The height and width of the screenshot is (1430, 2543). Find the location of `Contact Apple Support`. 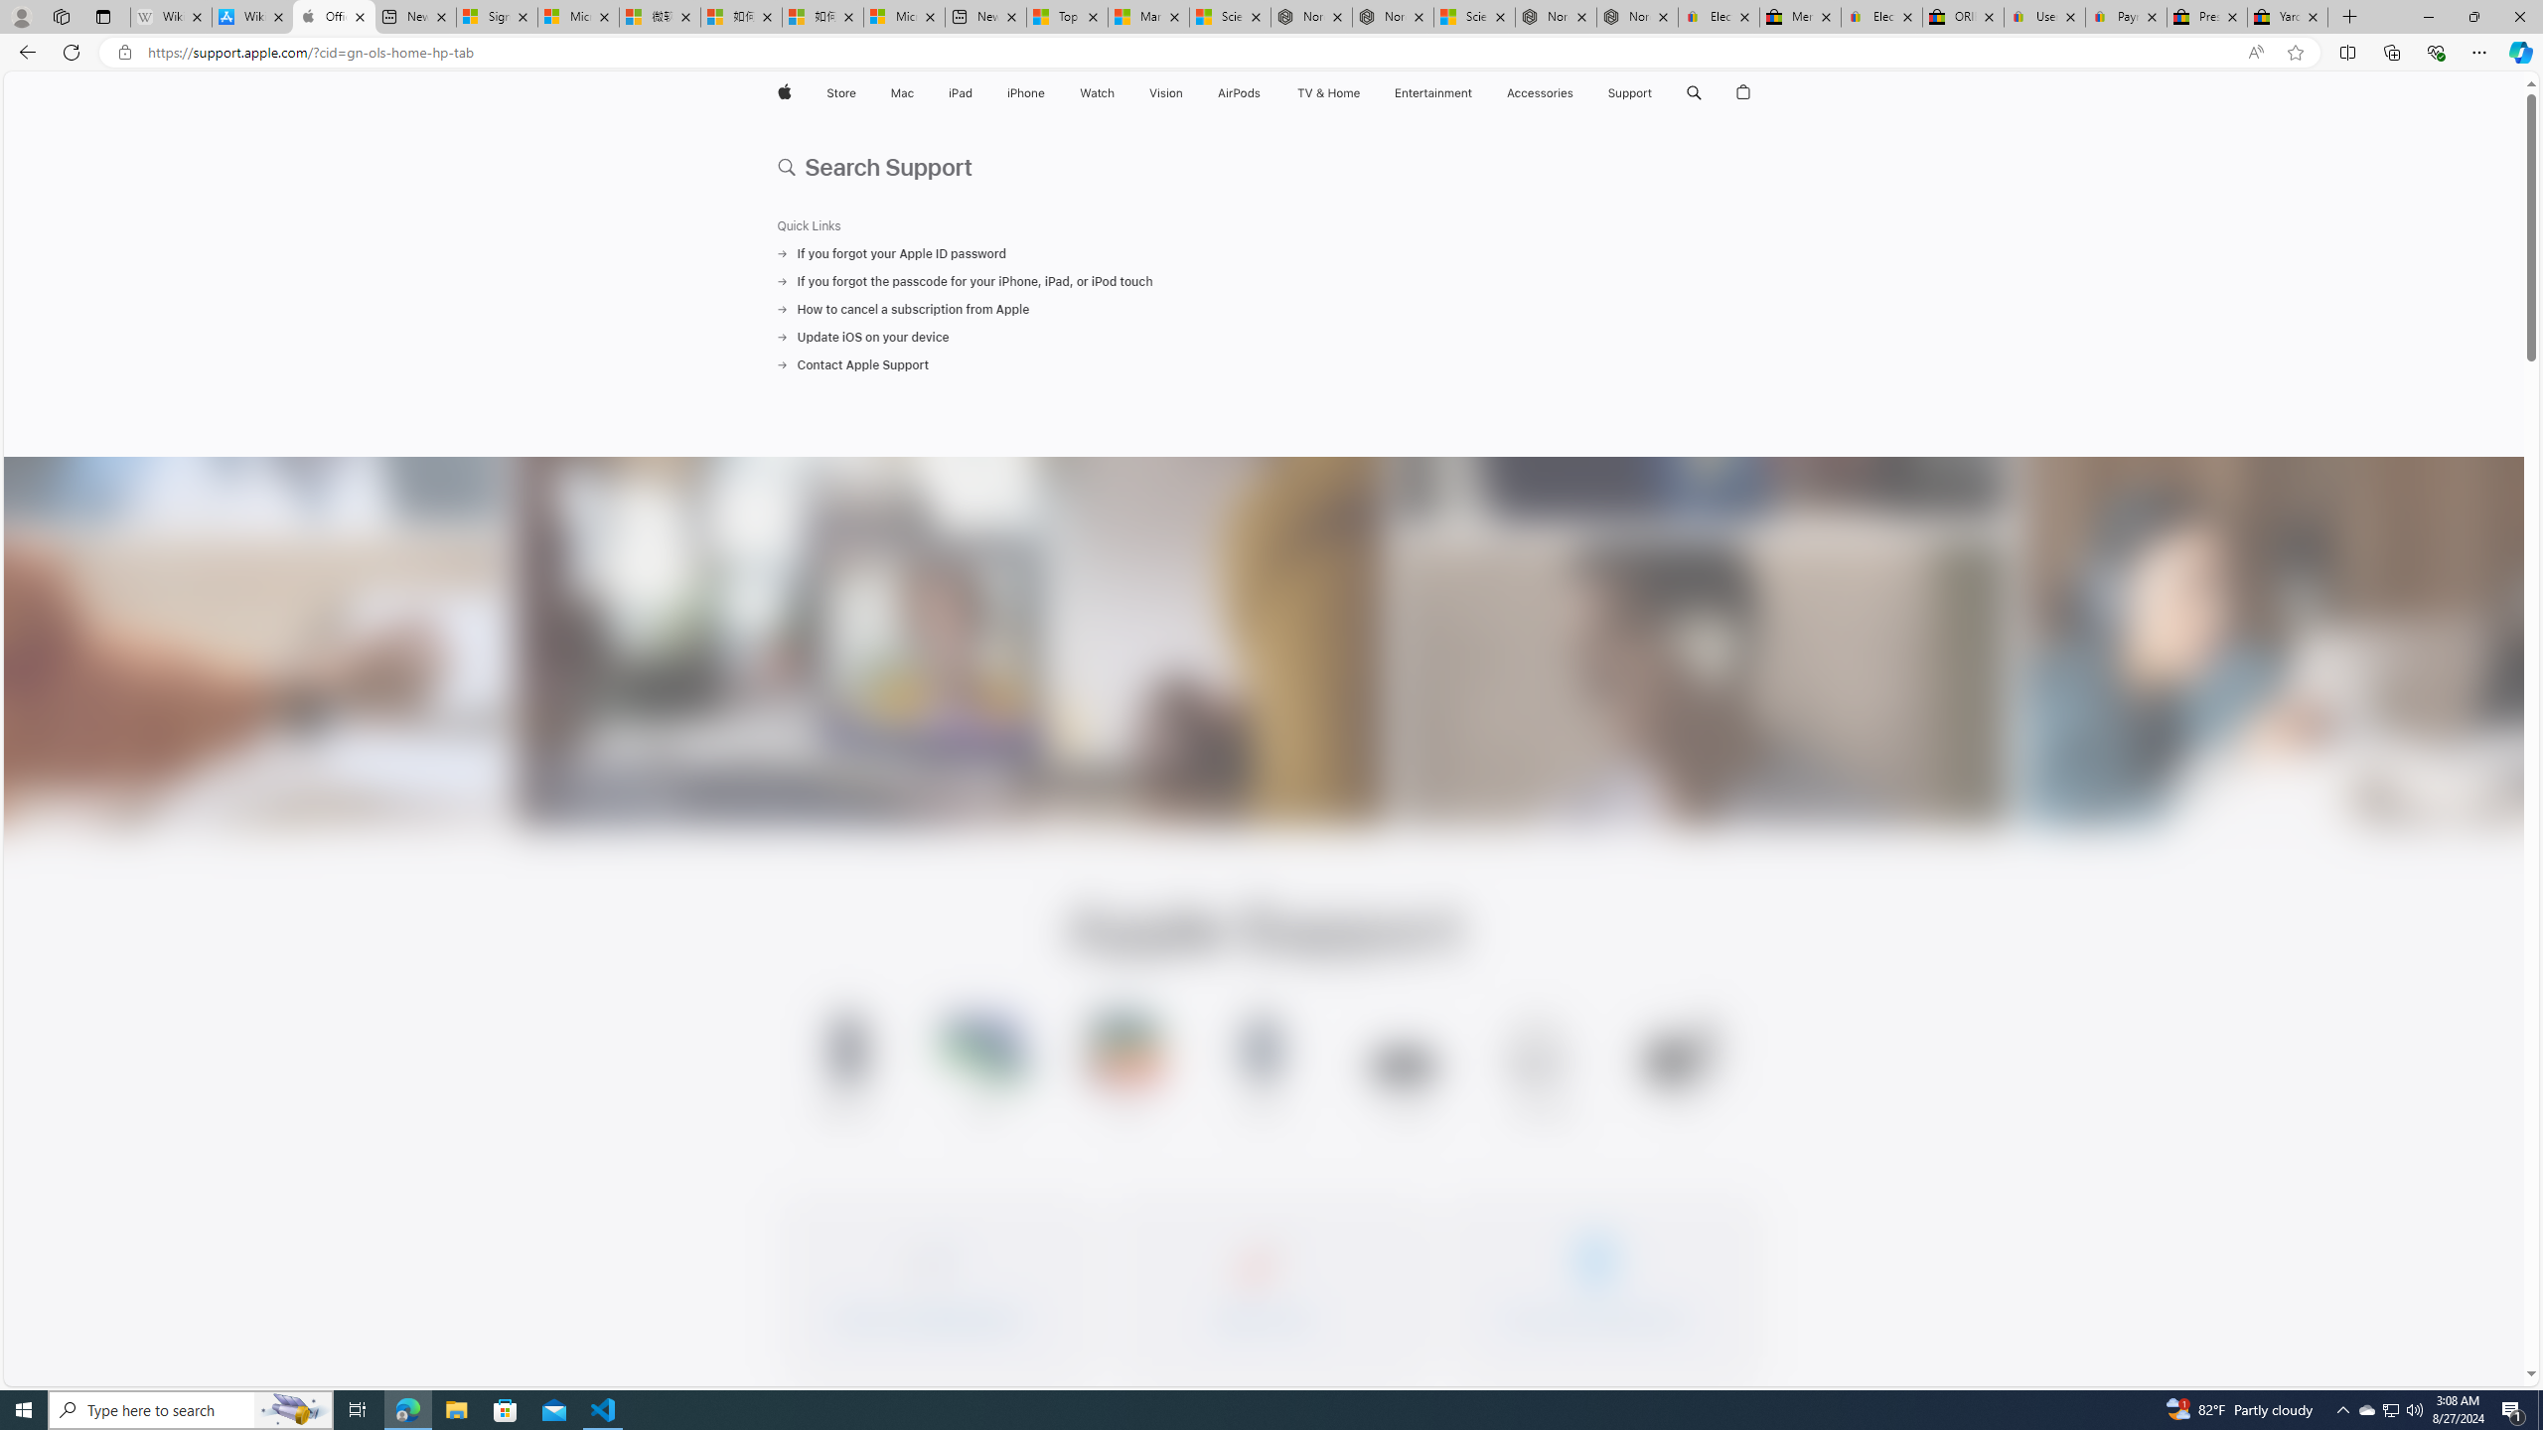

Contact Apple Support is located at coordinates (1264, 365).